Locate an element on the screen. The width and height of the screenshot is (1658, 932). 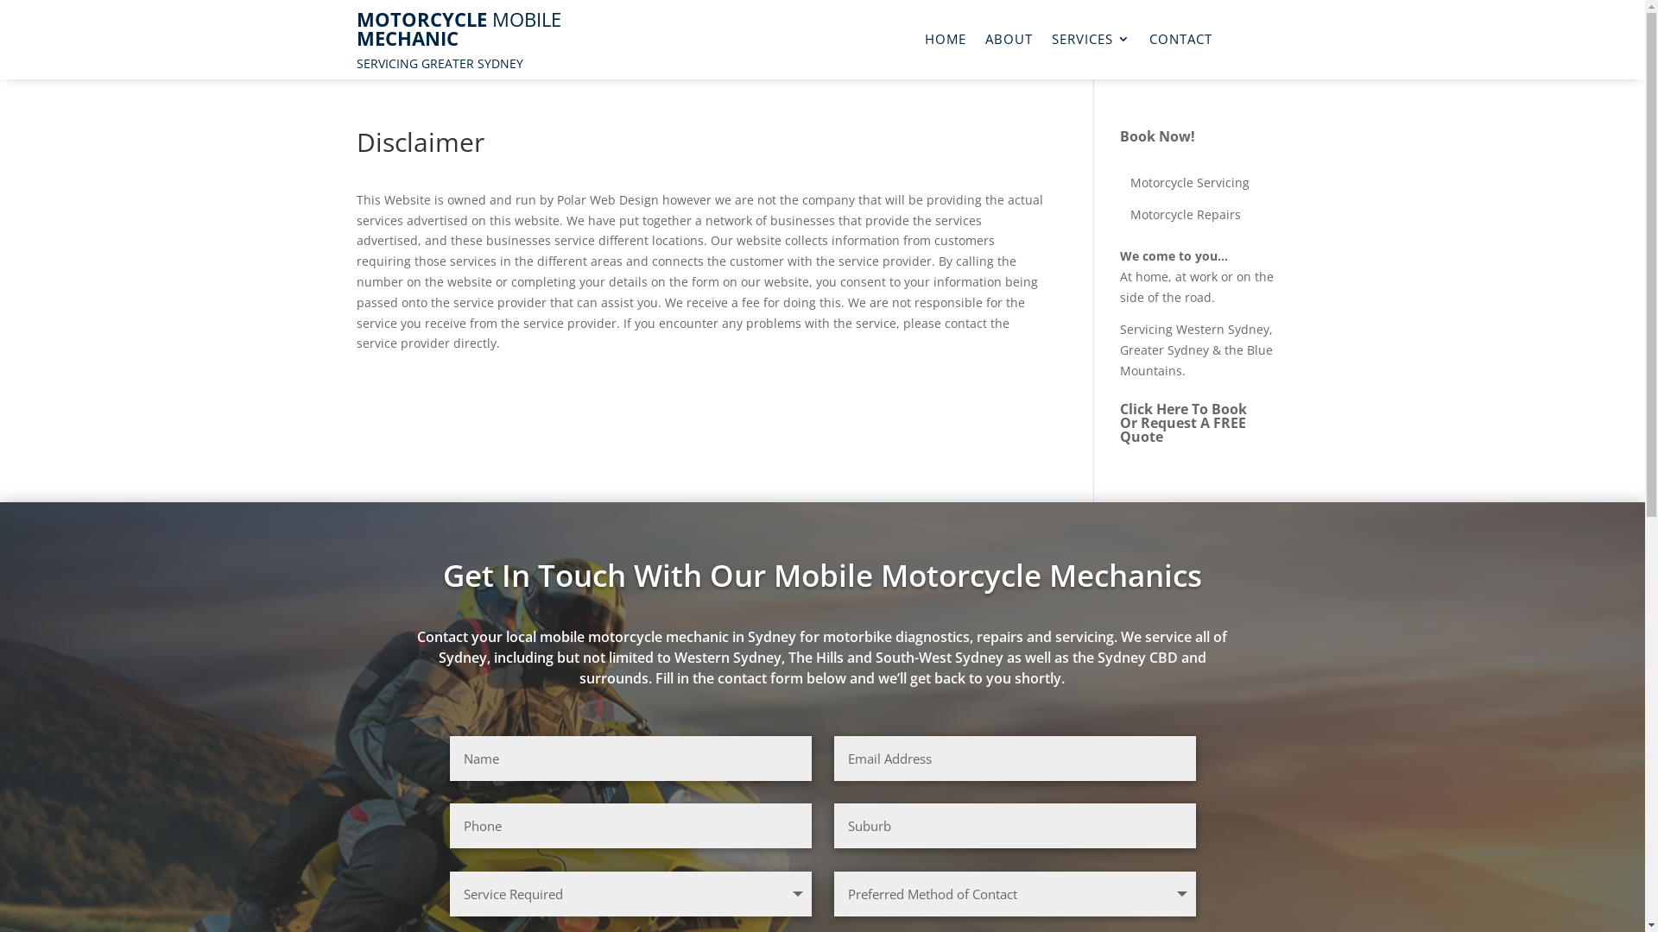
ABOUT is located at coordinates (1009, 42).